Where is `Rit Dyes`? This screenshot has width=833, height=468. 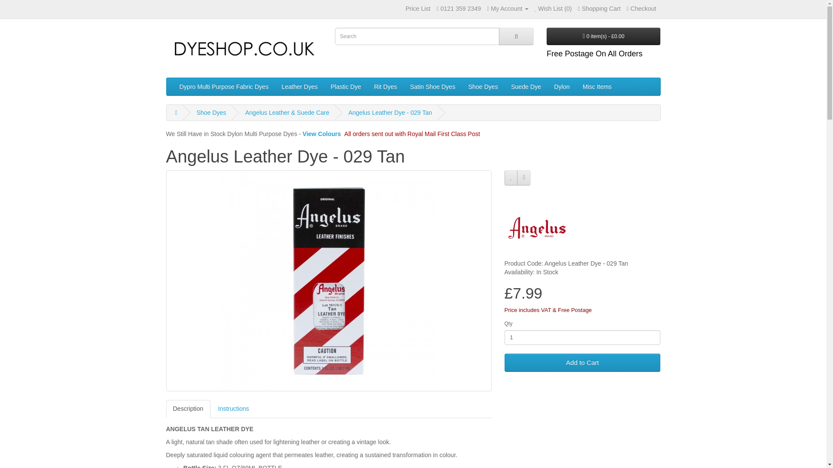
Rit Dyes is located at coordinates (385, 87).